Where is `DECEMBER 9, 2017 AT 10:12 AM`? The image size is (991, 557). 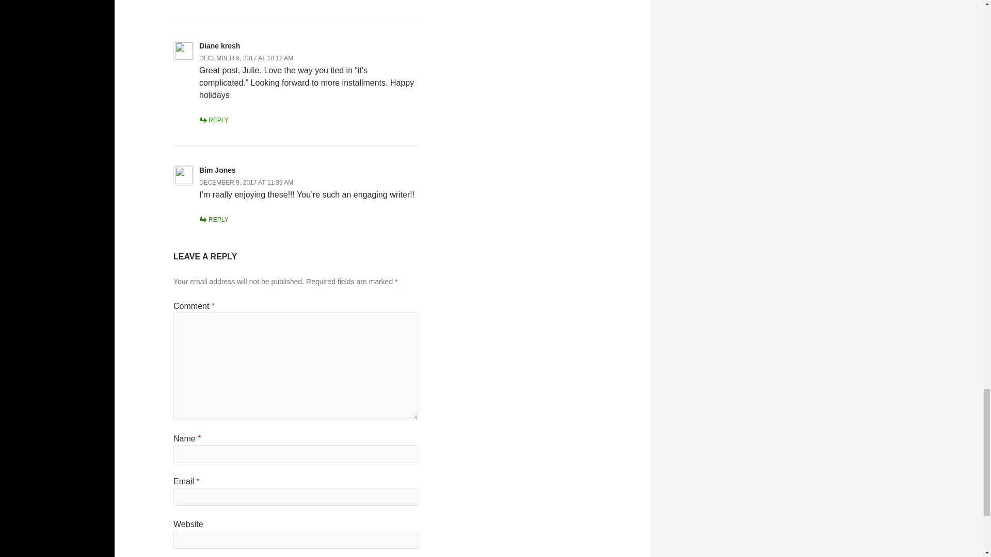 DECEMBER 9, 2017 AT 10:12 AM is located at coordinates (246, 58).